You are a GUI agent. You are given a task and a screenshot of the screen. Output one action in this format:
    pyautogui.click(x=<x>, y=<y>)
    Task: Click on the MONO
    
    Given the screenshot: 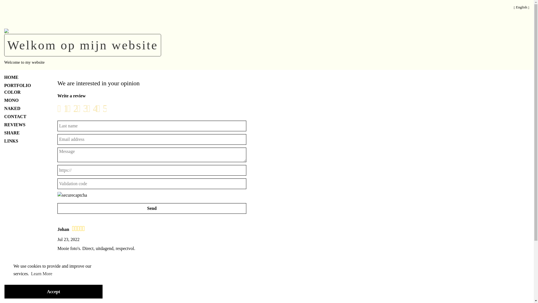 What is the action you would take?
    pyautogui.click(x=22, y=100)
    